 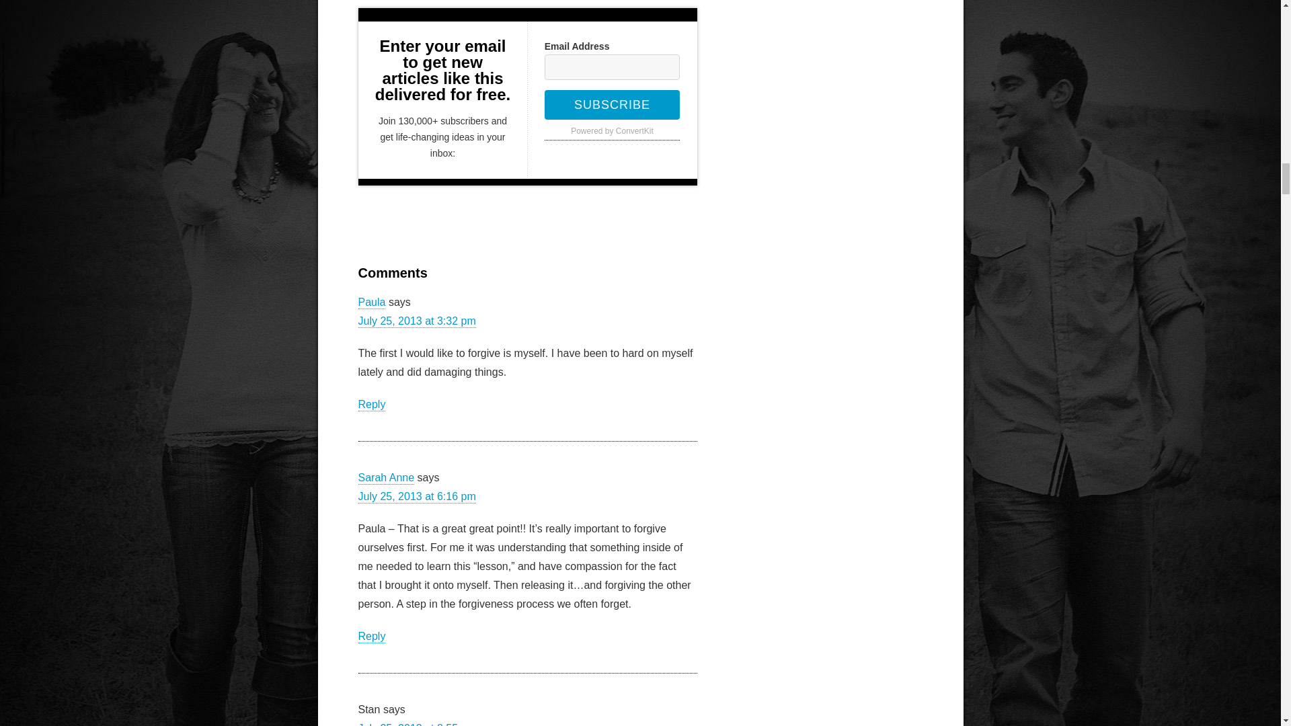 What do you see at coordinates (371, 637) in the screenshot?
I see `Reply` at bounding box center [371, 637].